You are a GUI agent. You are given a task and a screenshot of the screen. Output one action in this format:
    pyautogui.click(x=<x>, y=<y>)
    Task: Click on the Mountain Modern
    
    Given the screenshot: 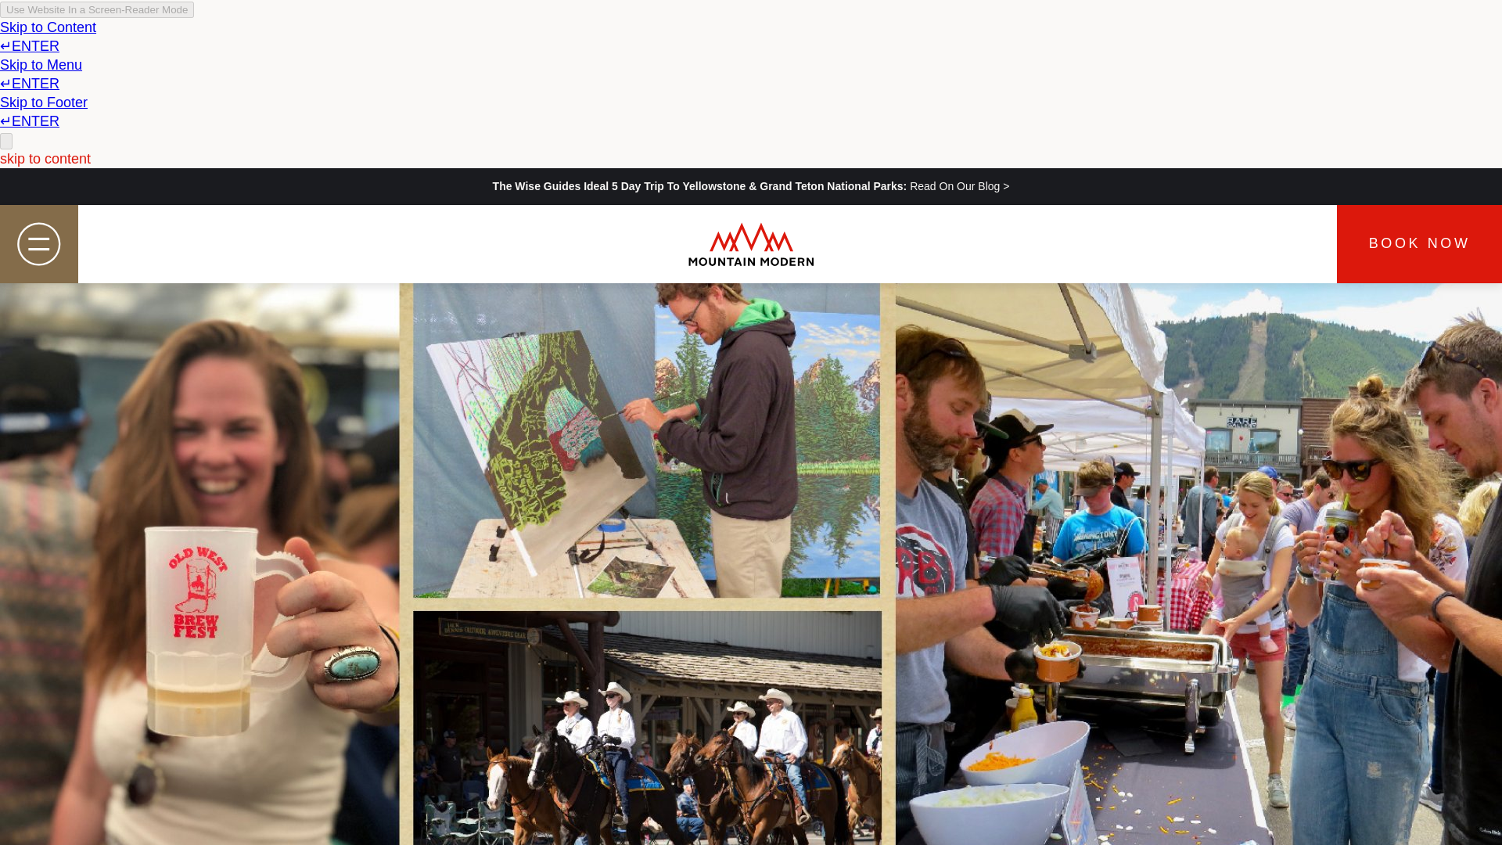 What is the action you would take?
    pyautogui.click(x=751, y=244)
    